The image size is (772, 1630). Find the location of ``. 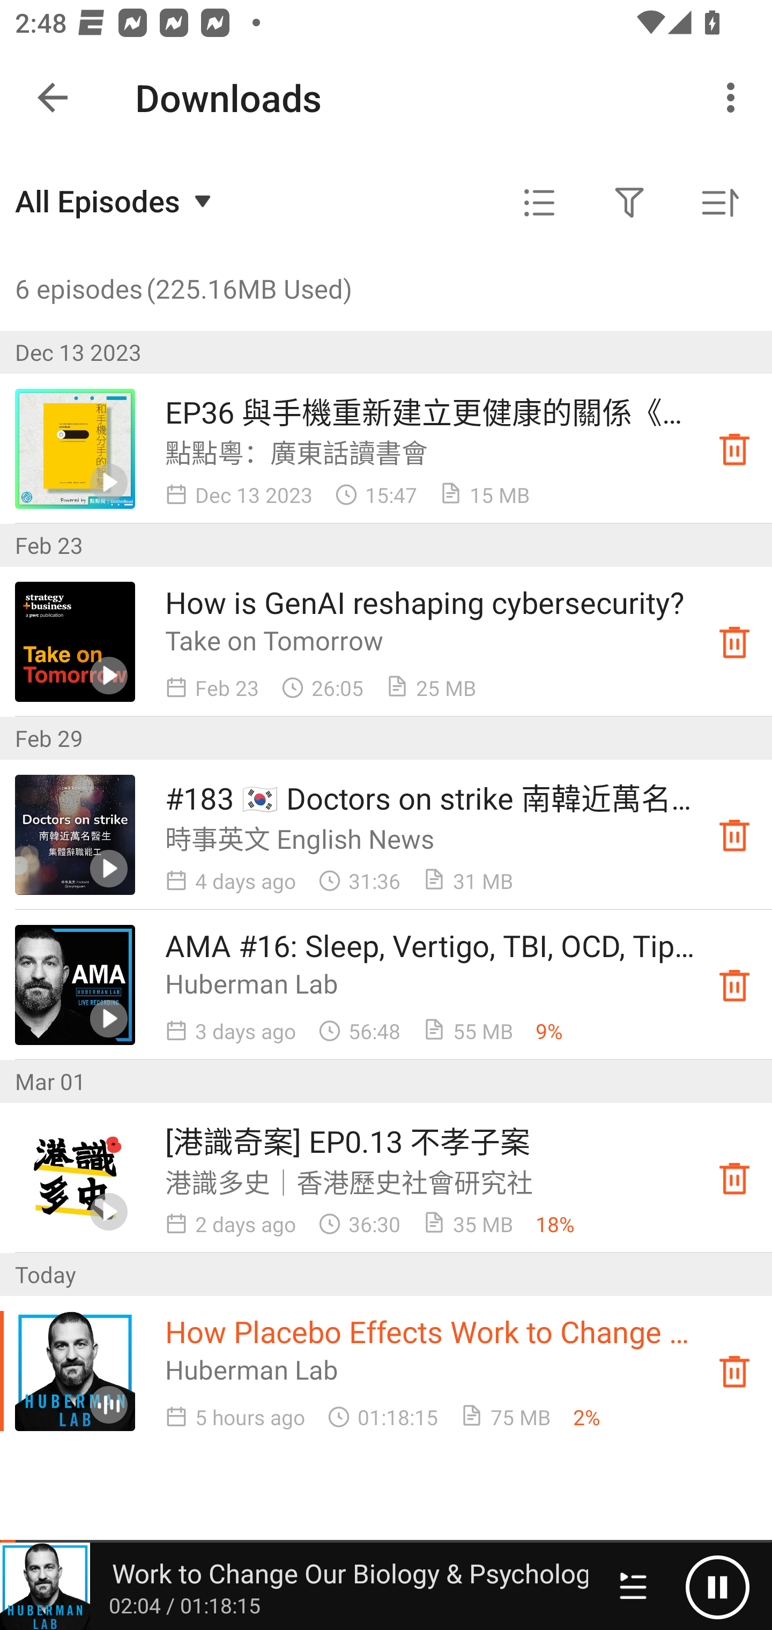

 is located at coordinates (629, 203).